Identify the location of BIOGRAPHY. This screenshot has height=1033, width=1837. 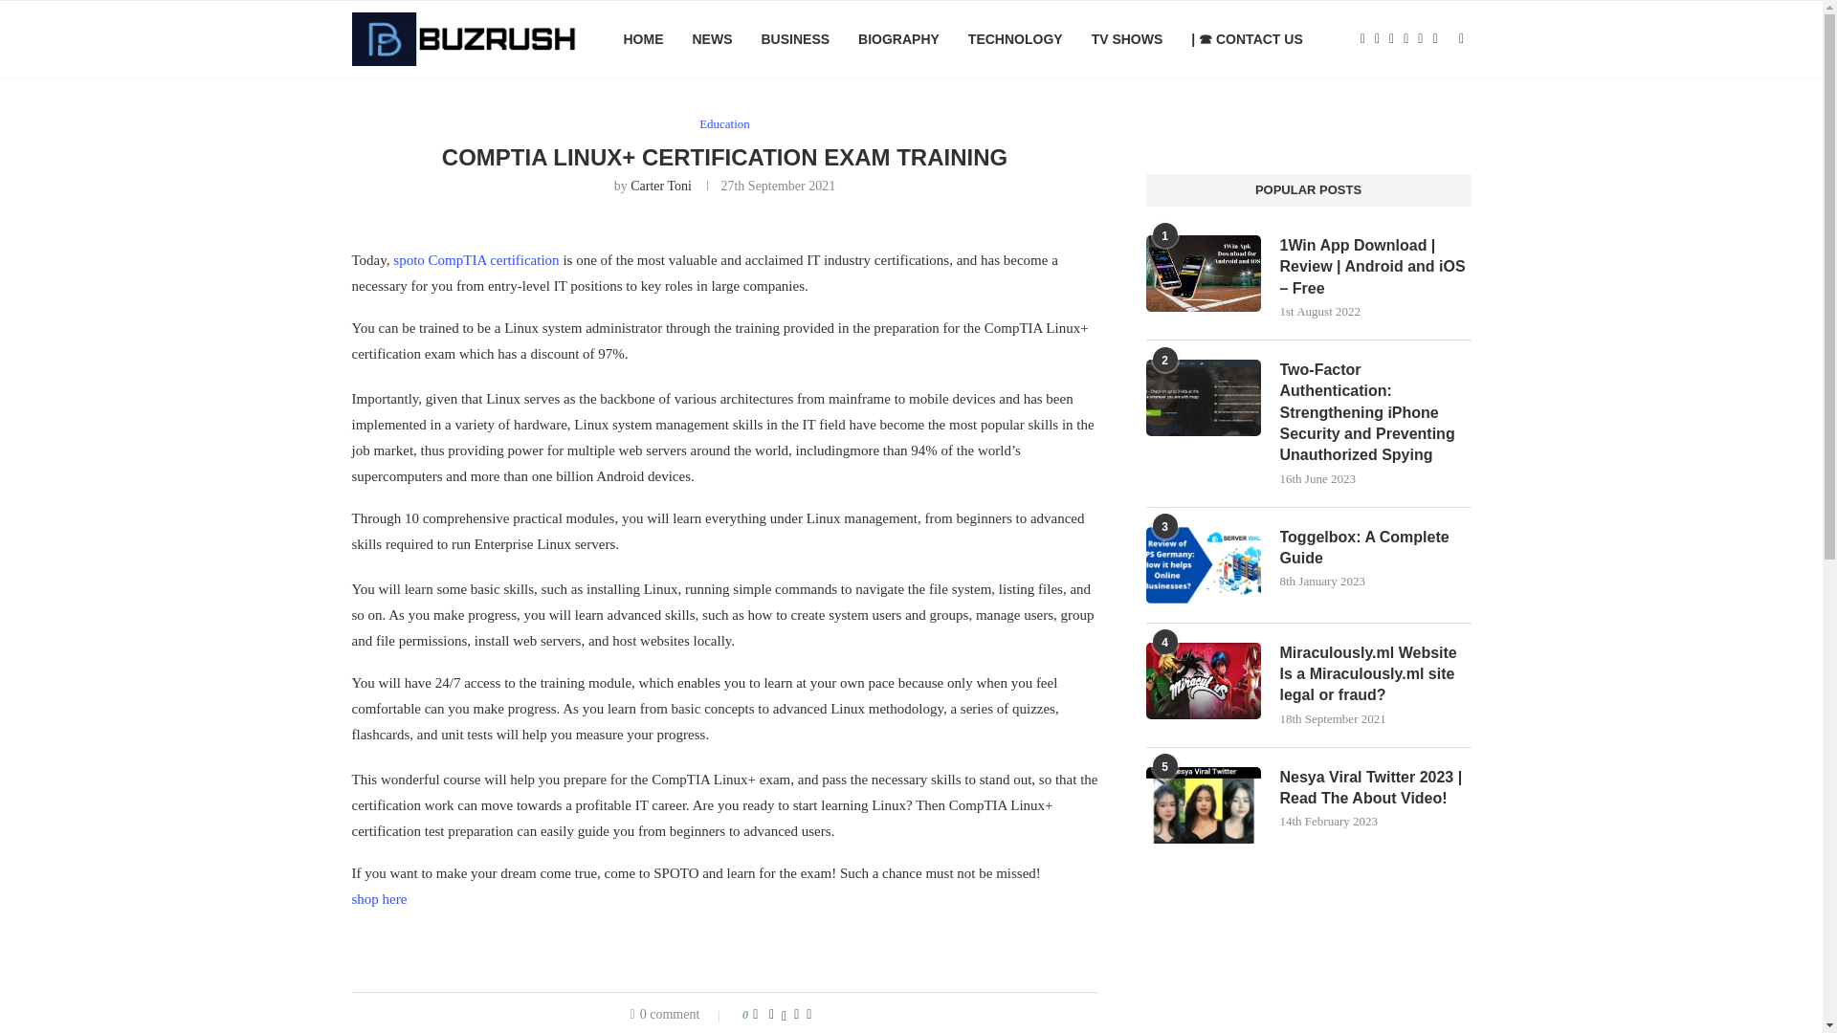
(897, 39).